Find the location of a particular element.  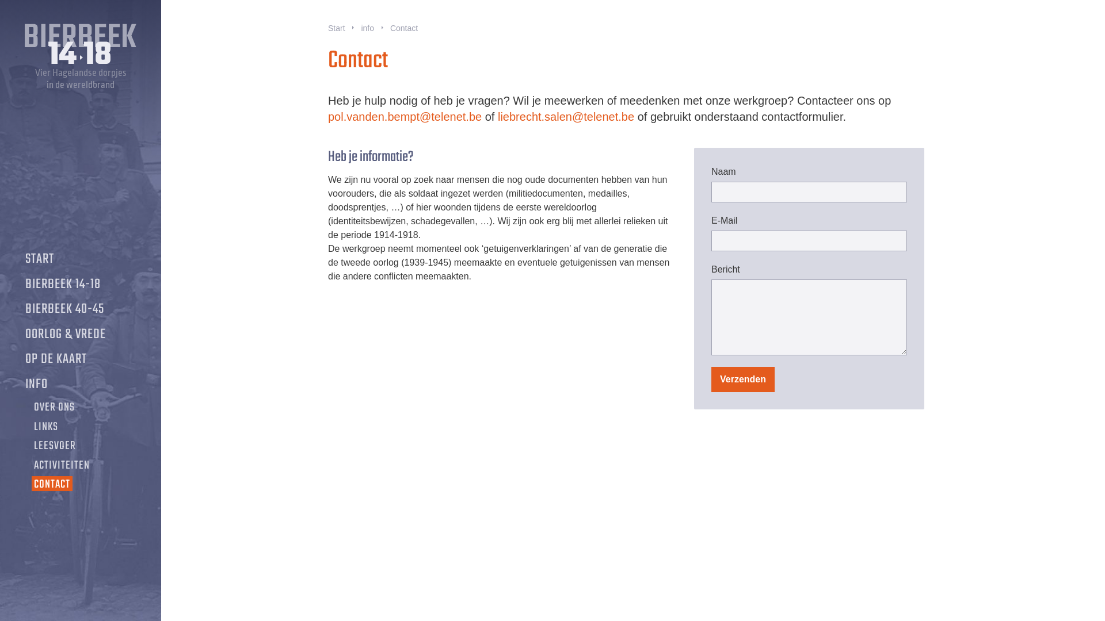

CONTACT is located at coordinates (52, 485).